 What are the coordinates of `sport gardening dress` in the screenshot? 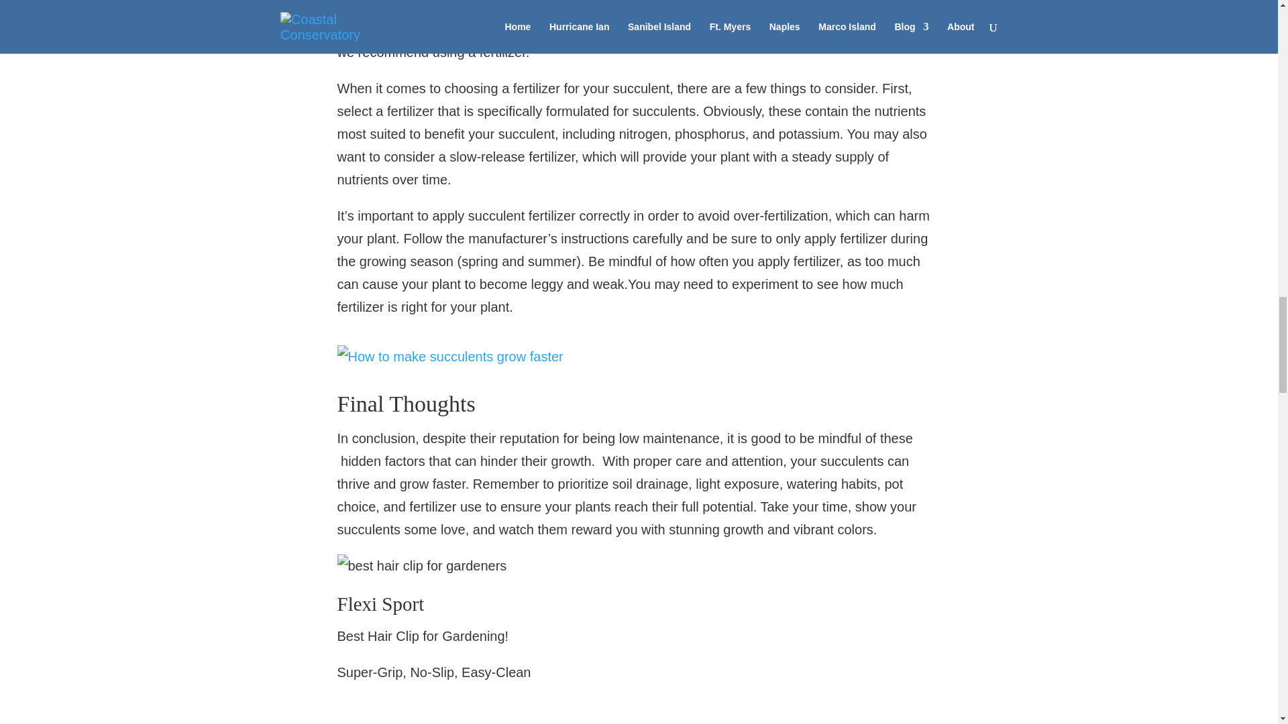 It's located at (421, 566).